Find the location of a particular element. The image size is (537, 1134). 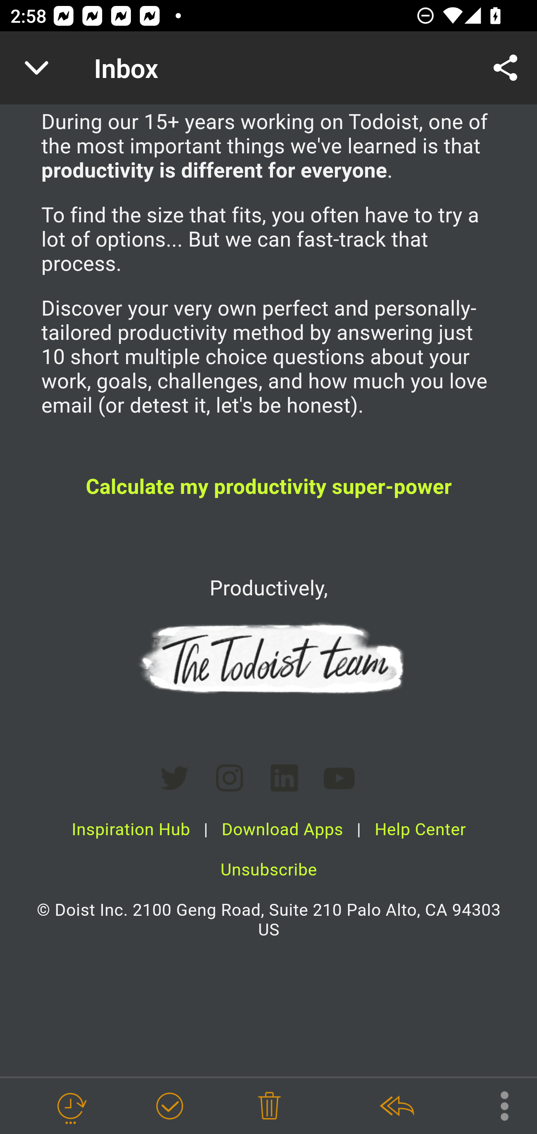

More Options is located at coordinates (497, 1105).